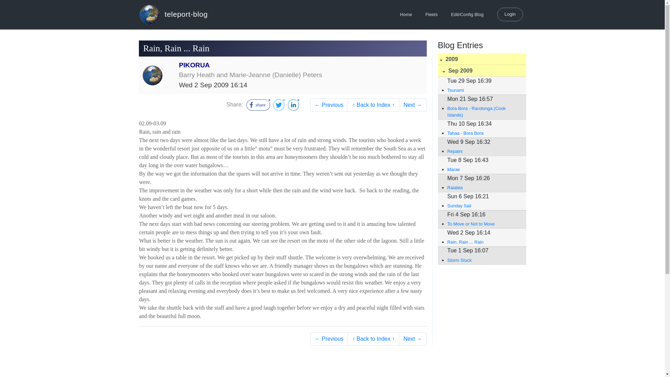  What do you see at coordinates (510, 14) in the screenshot?
I see `Login` at bounding box center [510, 14].